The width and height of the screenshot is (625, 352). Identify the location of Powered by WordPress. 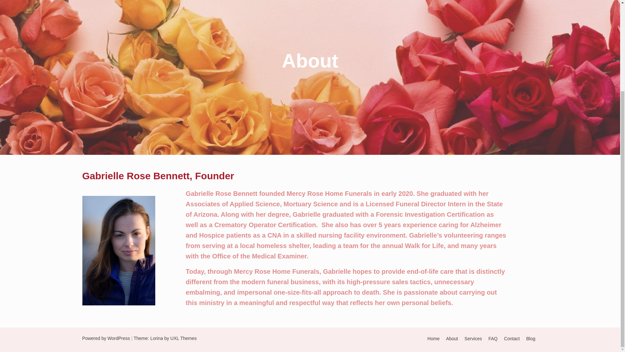
(106, 338).